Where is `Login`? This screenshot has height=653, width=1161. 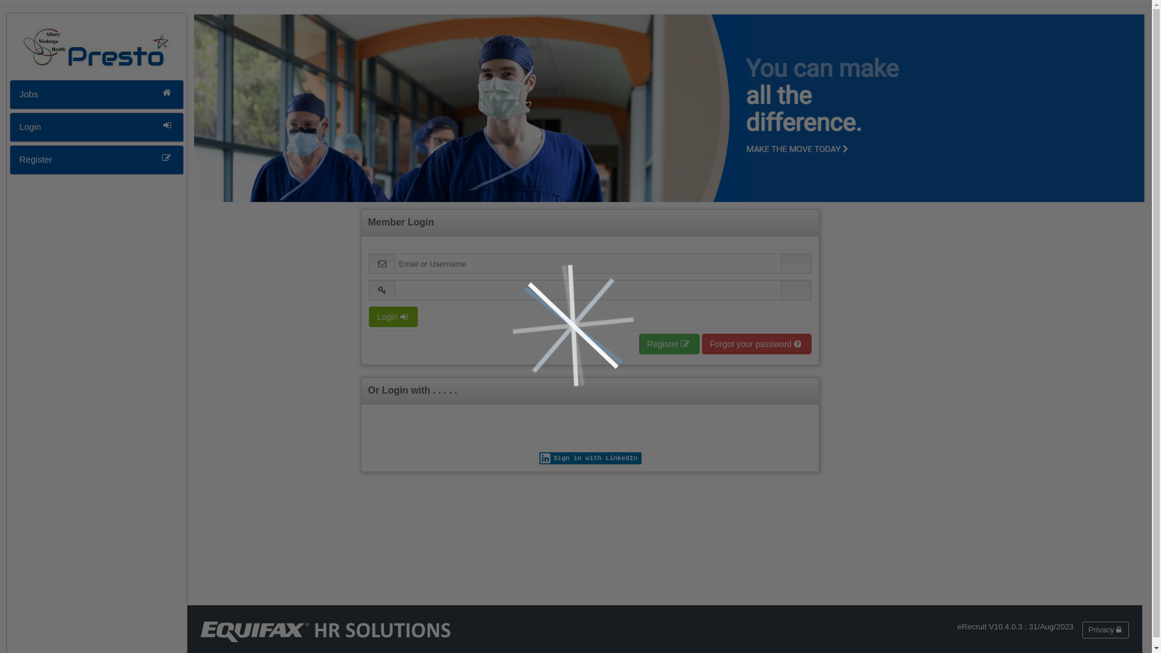 Login is located at coordinates (97, 127).